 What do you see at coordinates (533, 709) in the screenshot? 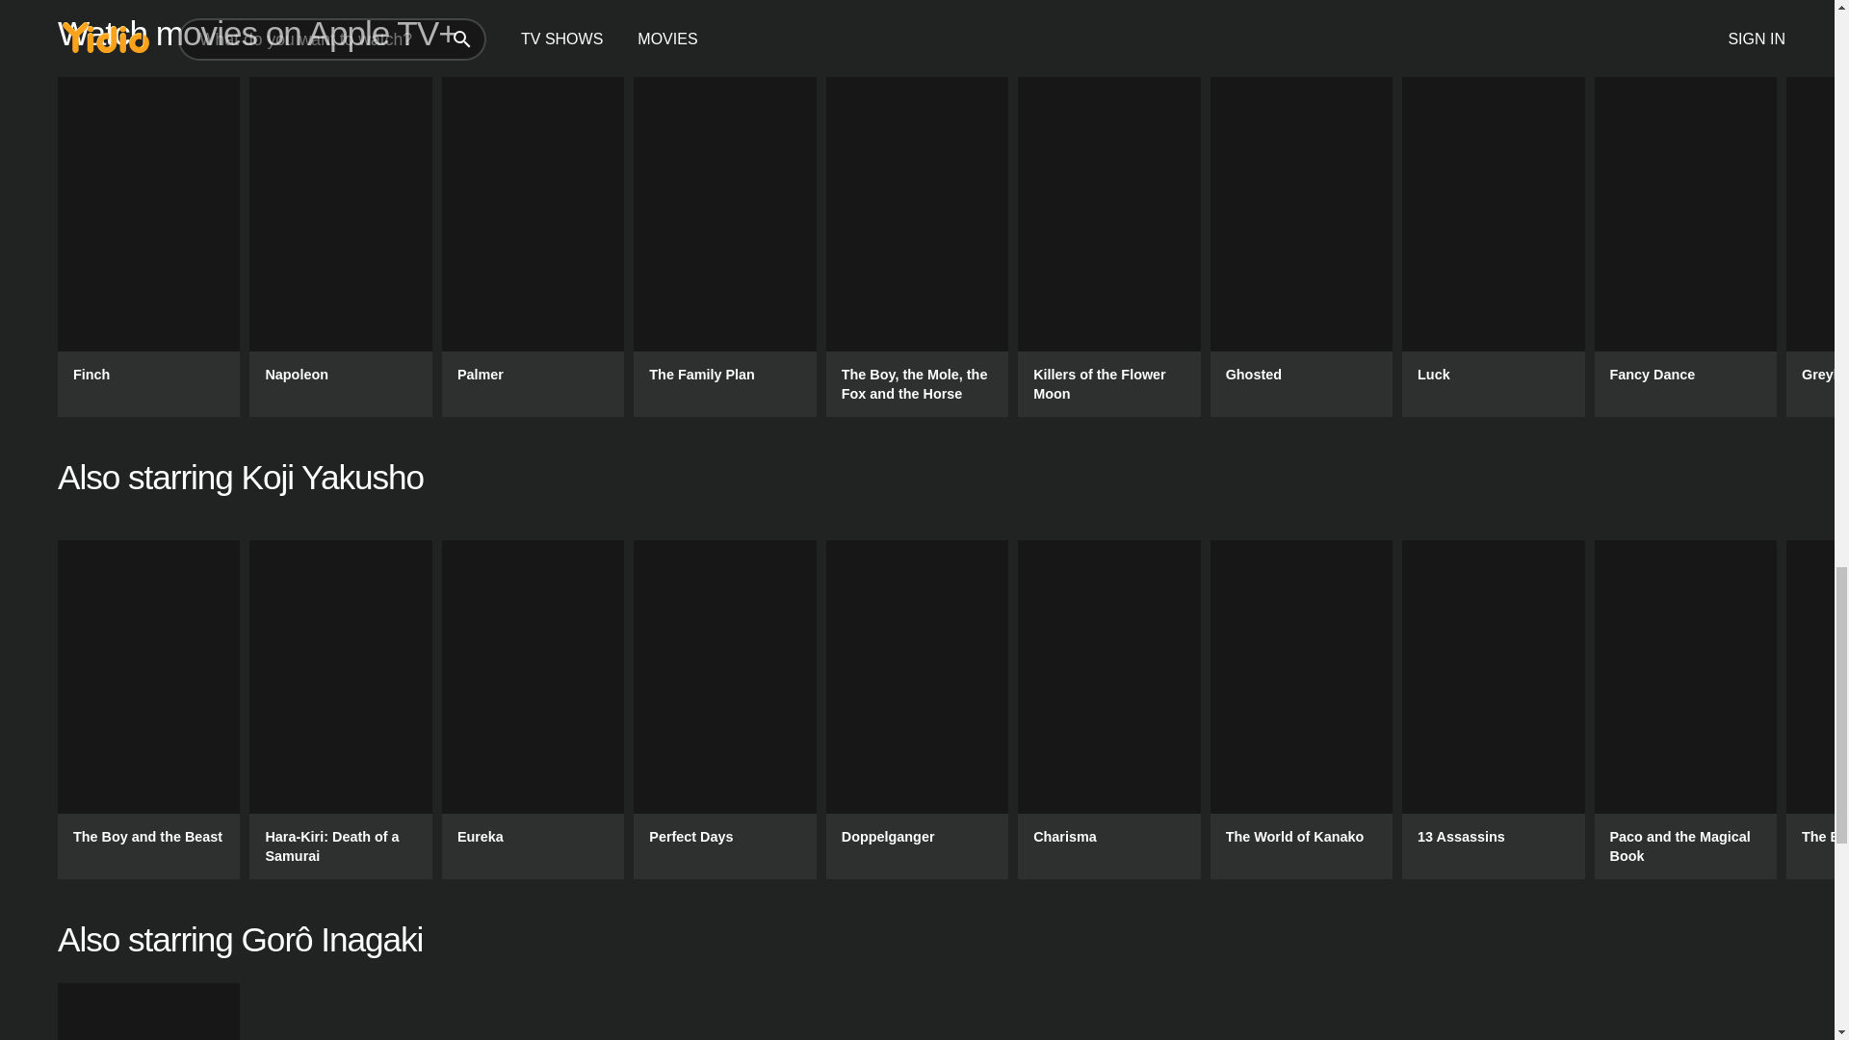
I see `Eureka` at bounding box center [533, 709].